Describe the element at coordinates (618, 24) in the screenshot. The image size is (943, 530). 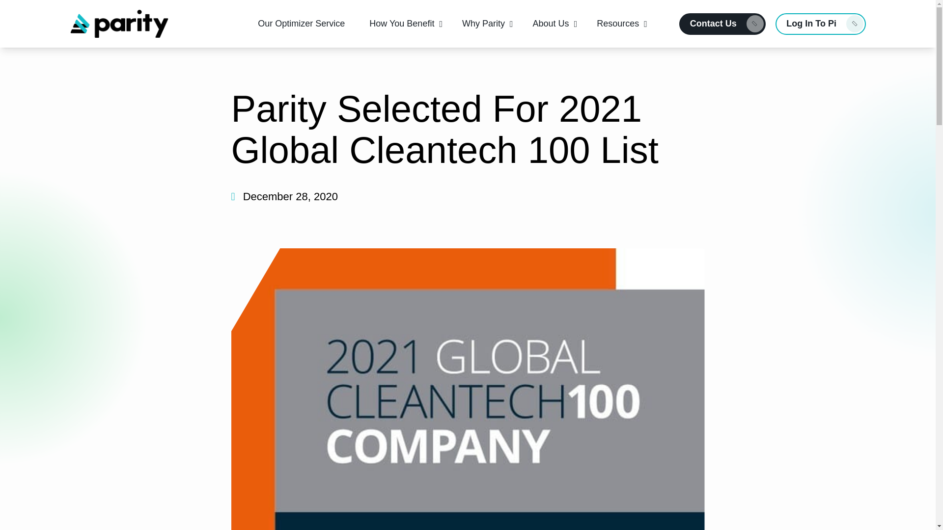
I see `Resources` at that location.